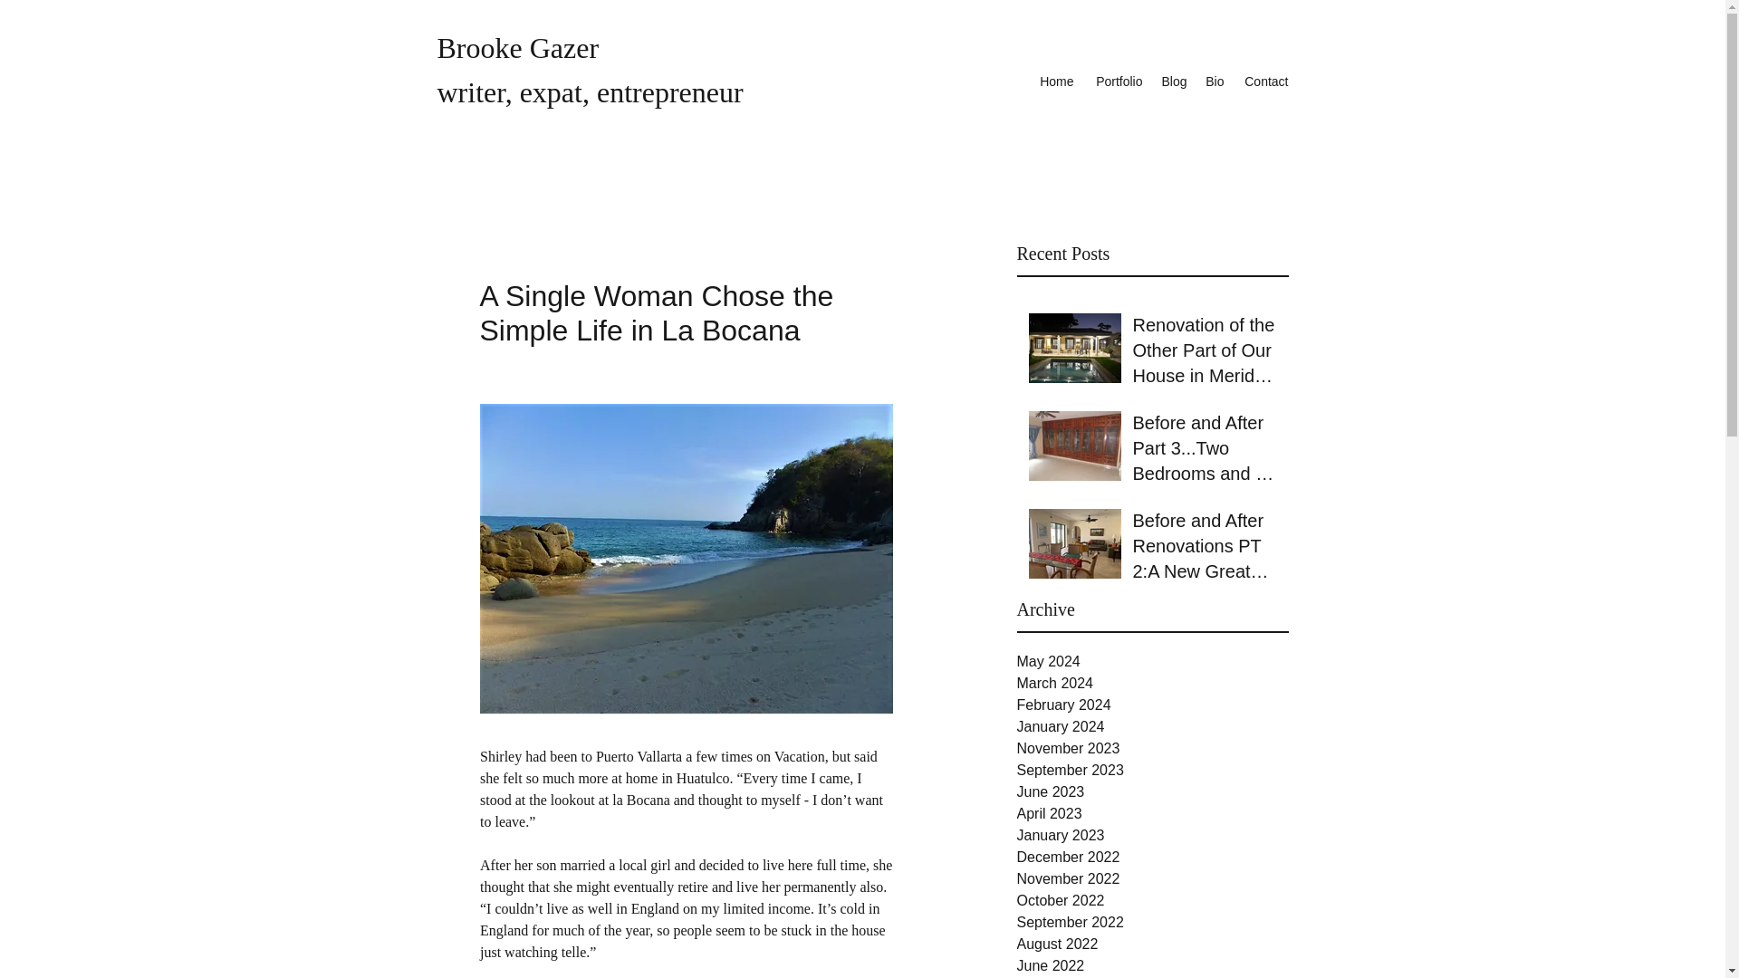 Image resolution: width=1739 pixels, height=978 pixels. Describe the element at coordinates (1152, 749) in the screenshot. I see `November 2023` at that location.